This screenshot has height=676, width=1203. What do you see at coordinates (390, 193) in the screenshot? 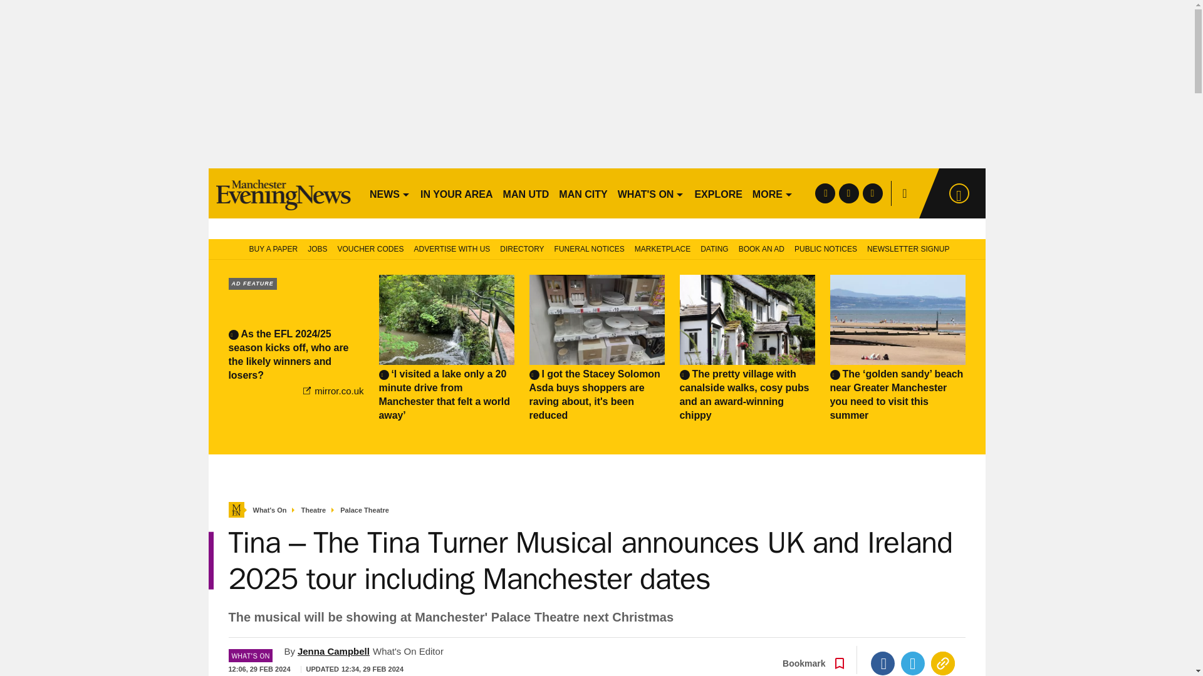
I see `NEWS` at bounding box center [390, 193].